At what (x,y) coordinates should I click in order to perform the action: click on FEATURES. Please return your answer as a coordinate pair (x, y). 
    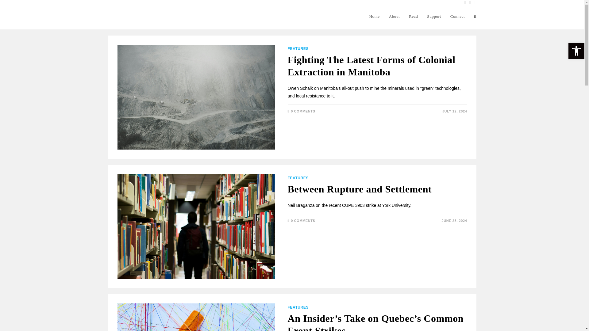
    Looking at the image, I should click on (298, 307).